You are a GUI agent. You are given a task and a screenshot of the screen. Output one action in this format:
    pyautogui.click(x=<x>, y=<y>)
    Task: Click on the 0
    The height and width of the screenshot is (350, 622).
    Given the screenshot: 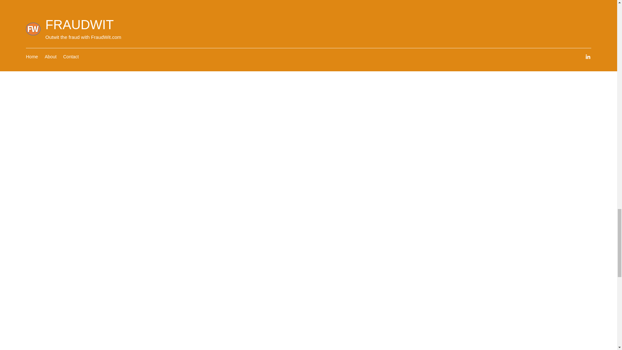 What is the action you would take?
    pyautogui.click(x=293, y=10)
    